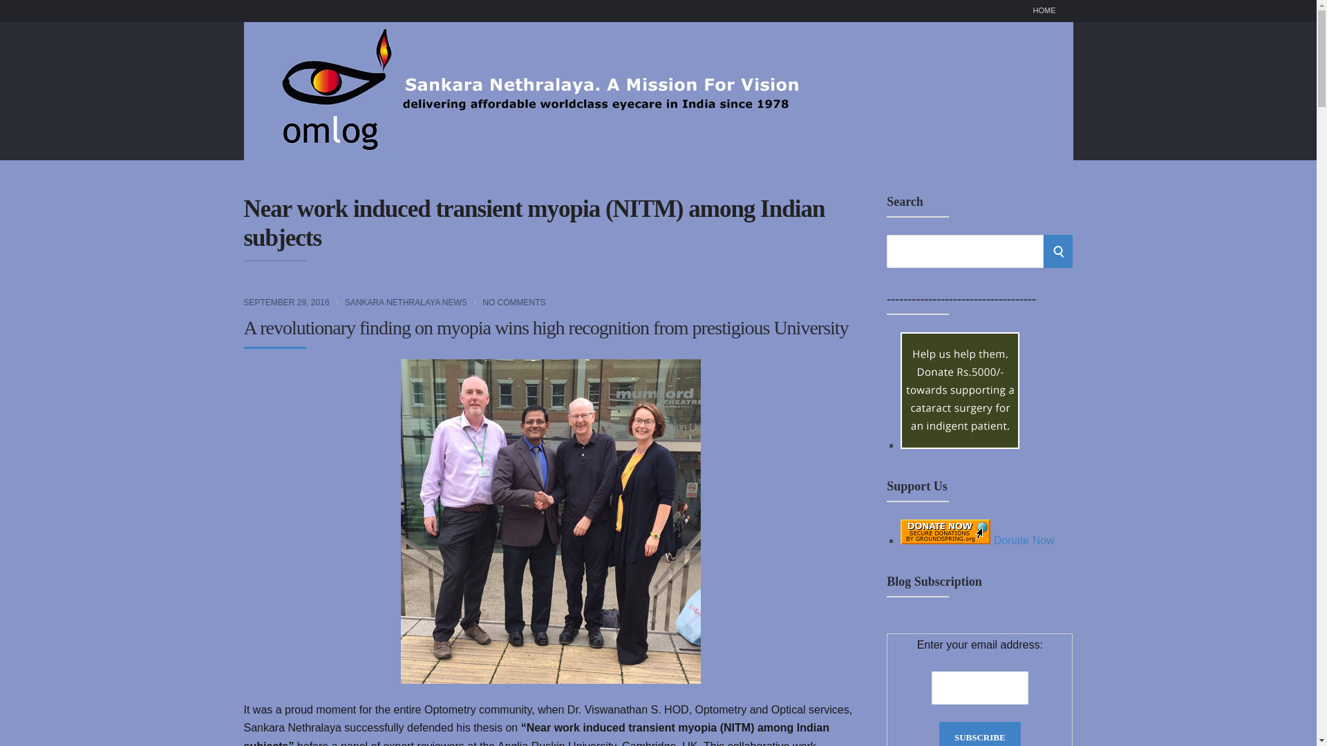  What do you see at coordinates (959, 445) in the screenshot?
I see `Donate Now` at bounding box center [959, 445].